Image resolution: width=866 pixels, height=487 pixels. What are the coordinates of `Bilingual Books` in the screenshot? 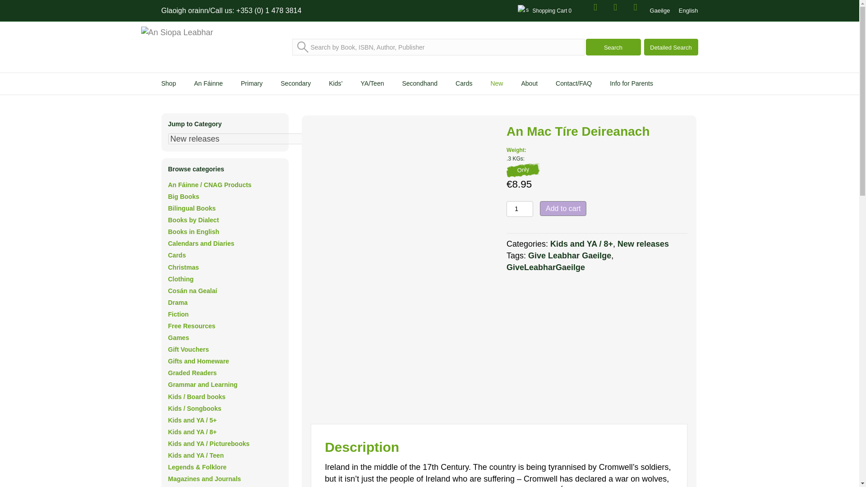 It's located at (192, 208).